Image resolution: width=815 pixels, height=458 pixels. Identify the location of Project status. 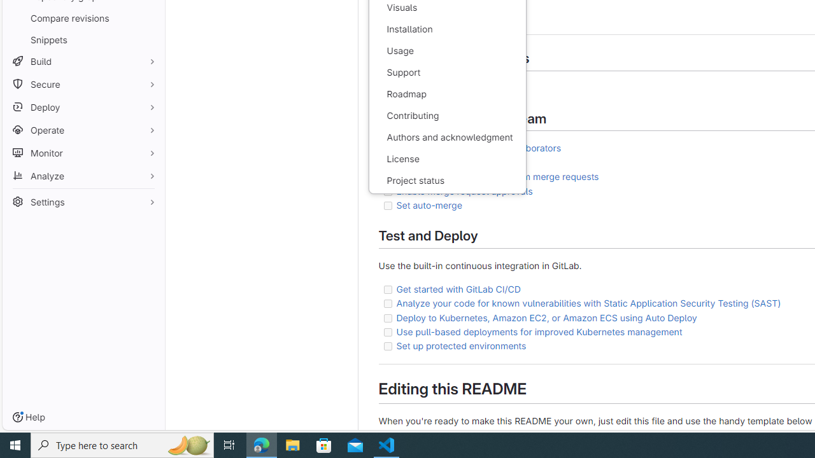
(447, 181).